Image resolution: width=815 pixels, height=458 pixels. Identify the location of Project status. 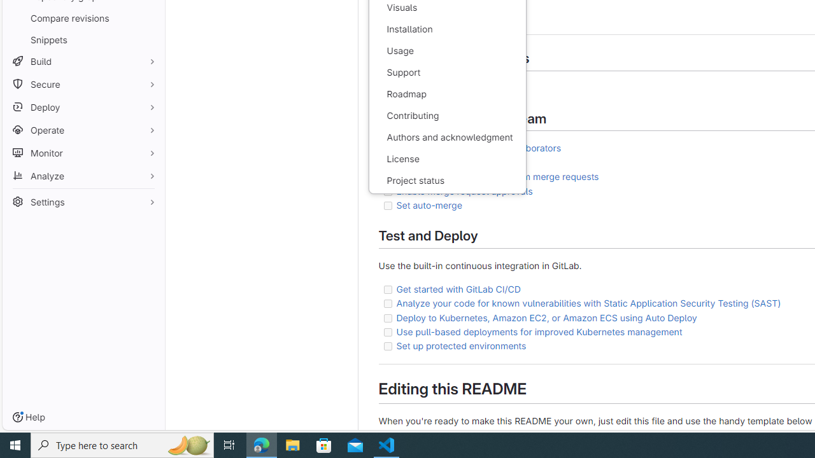
(447, 181).